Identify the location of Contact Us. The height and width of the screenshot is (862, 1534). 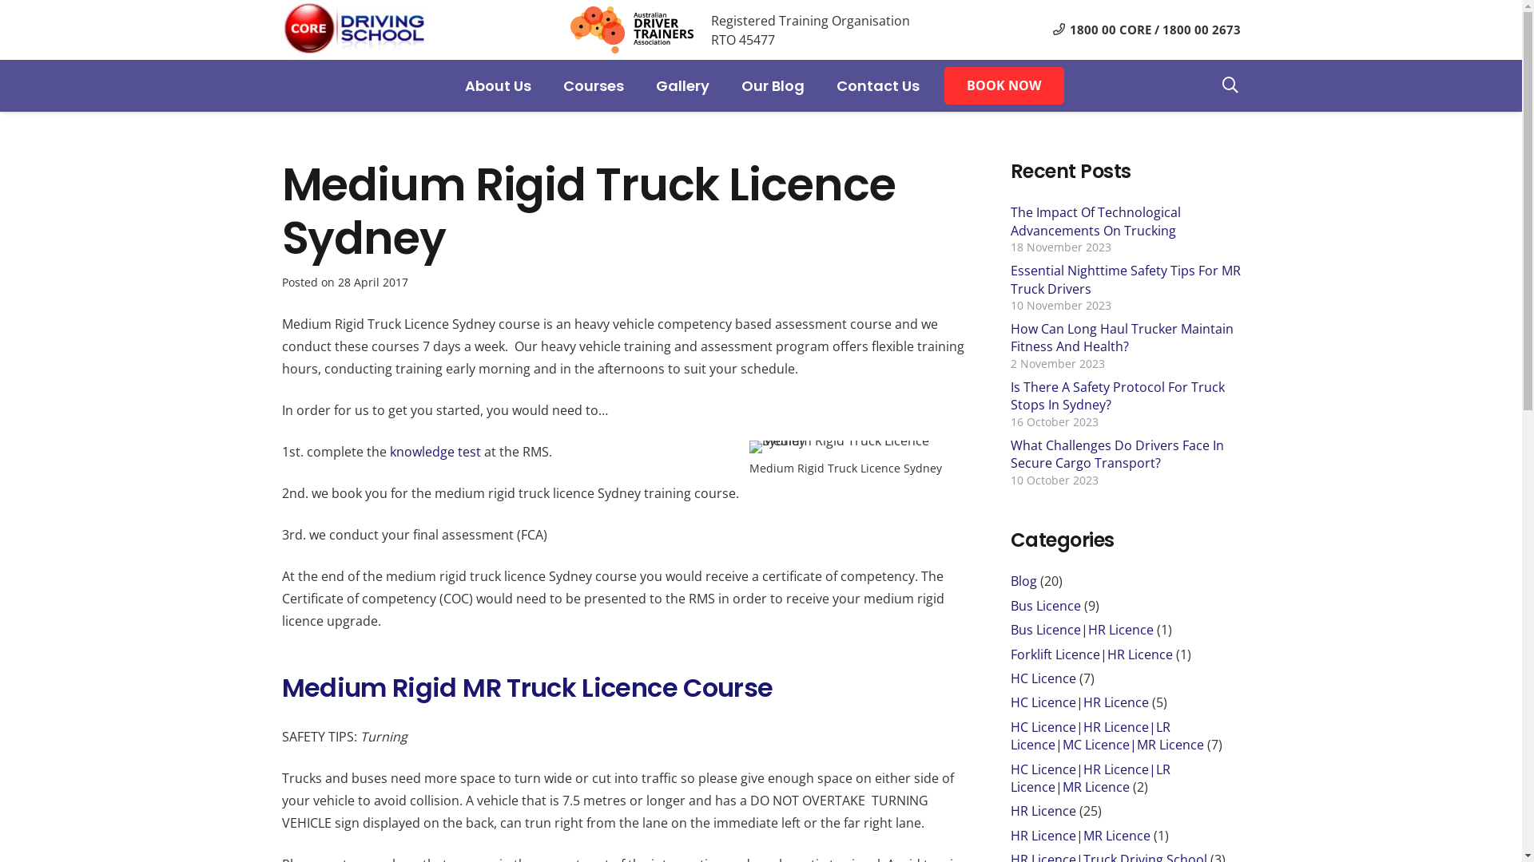
(877, 86).